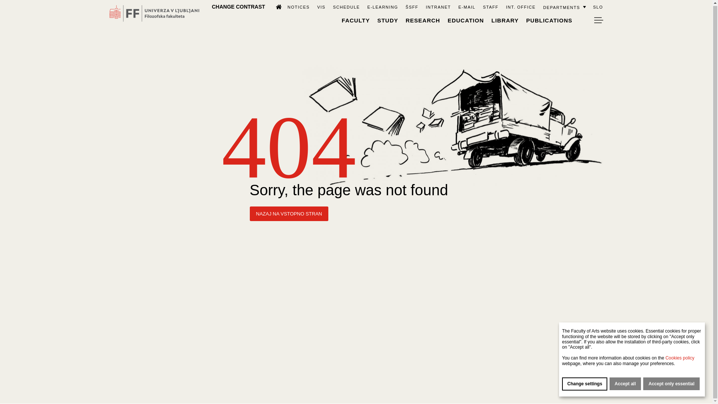  I want to click on SCHEDULE, so click(346, 6).